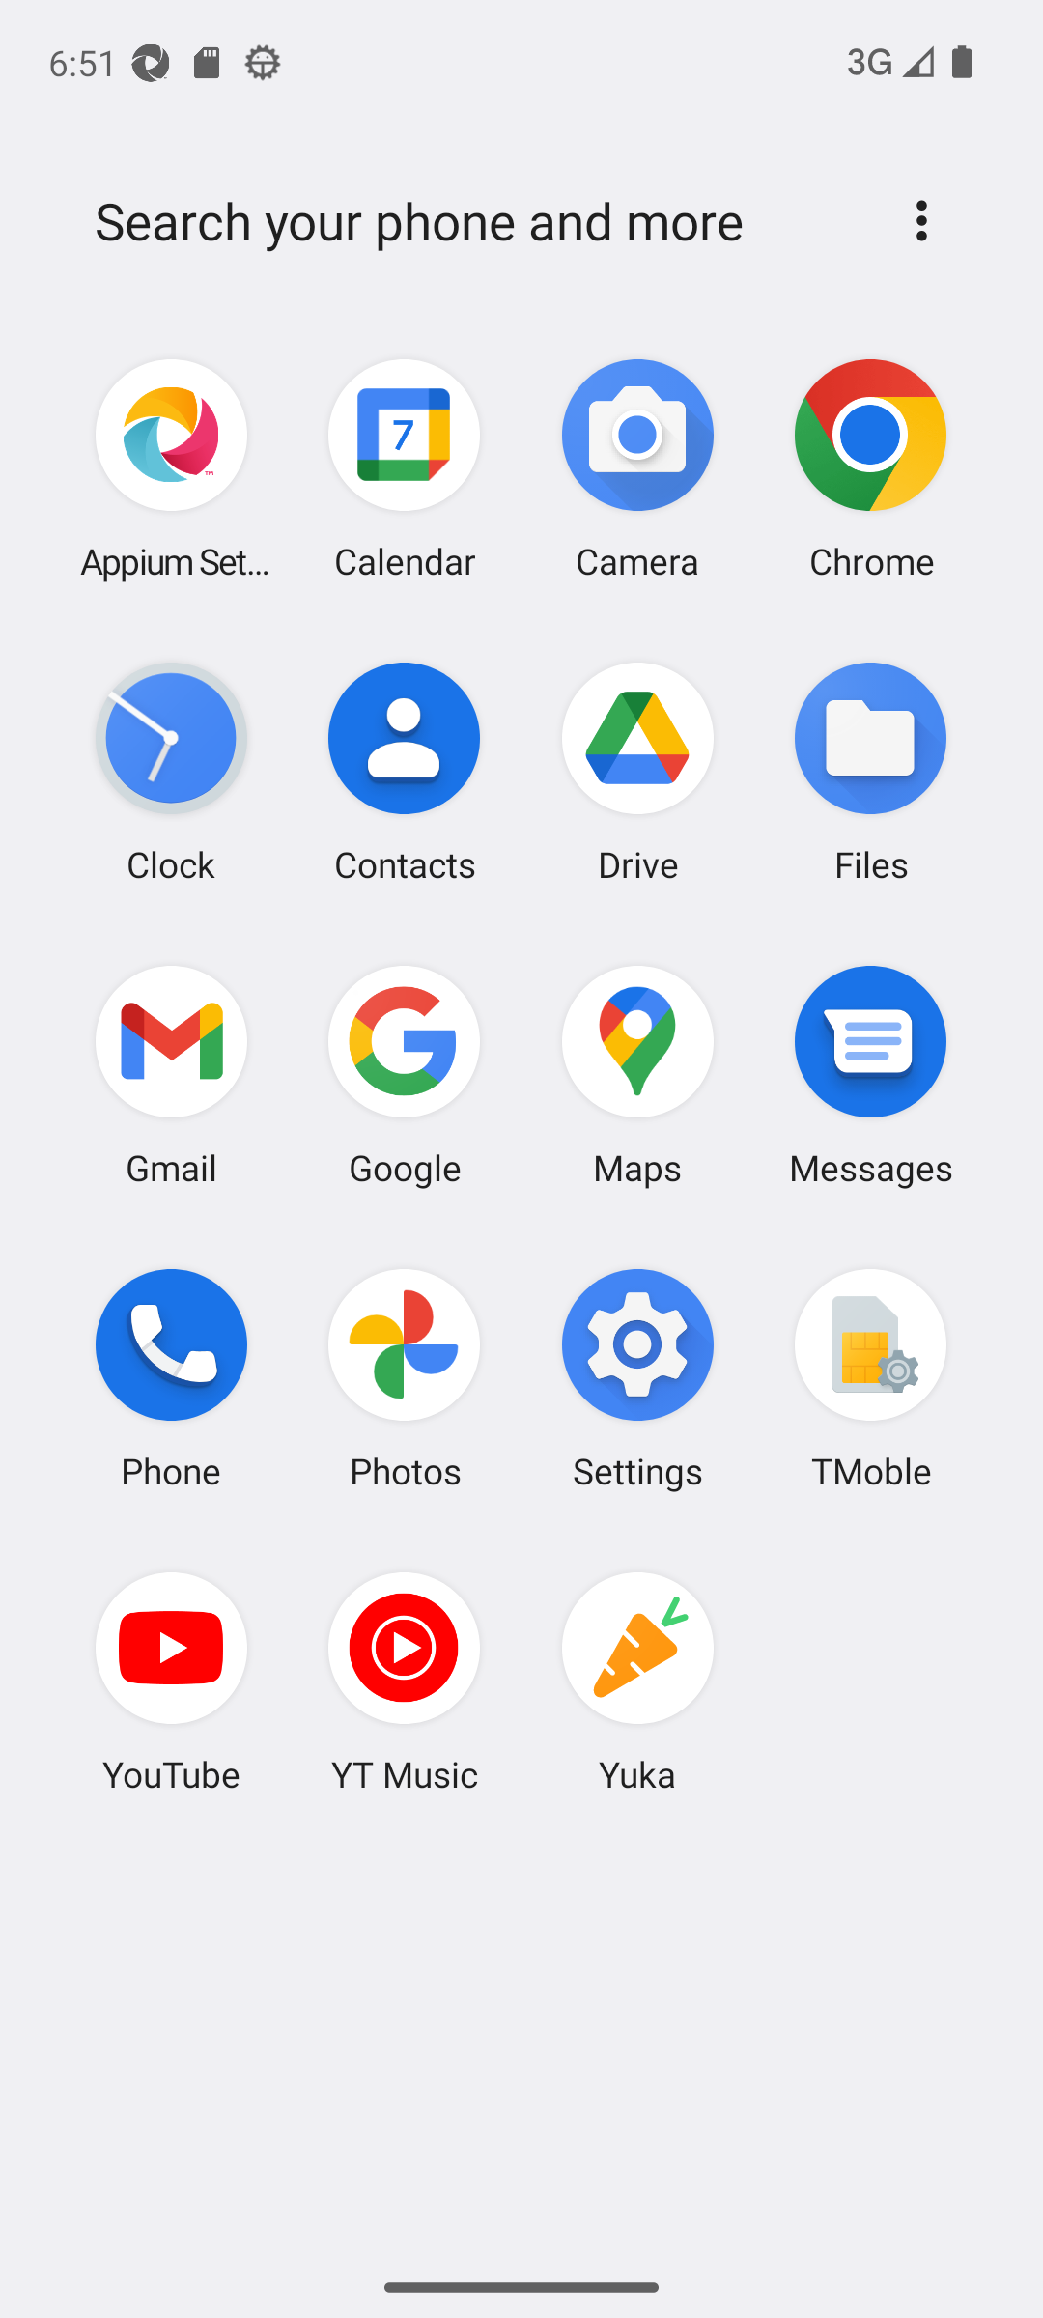 This screenshot has height=2318, width=1043. Describe the element at coordinates (637, 469) in the screenshot. I see `Camera` at that location.